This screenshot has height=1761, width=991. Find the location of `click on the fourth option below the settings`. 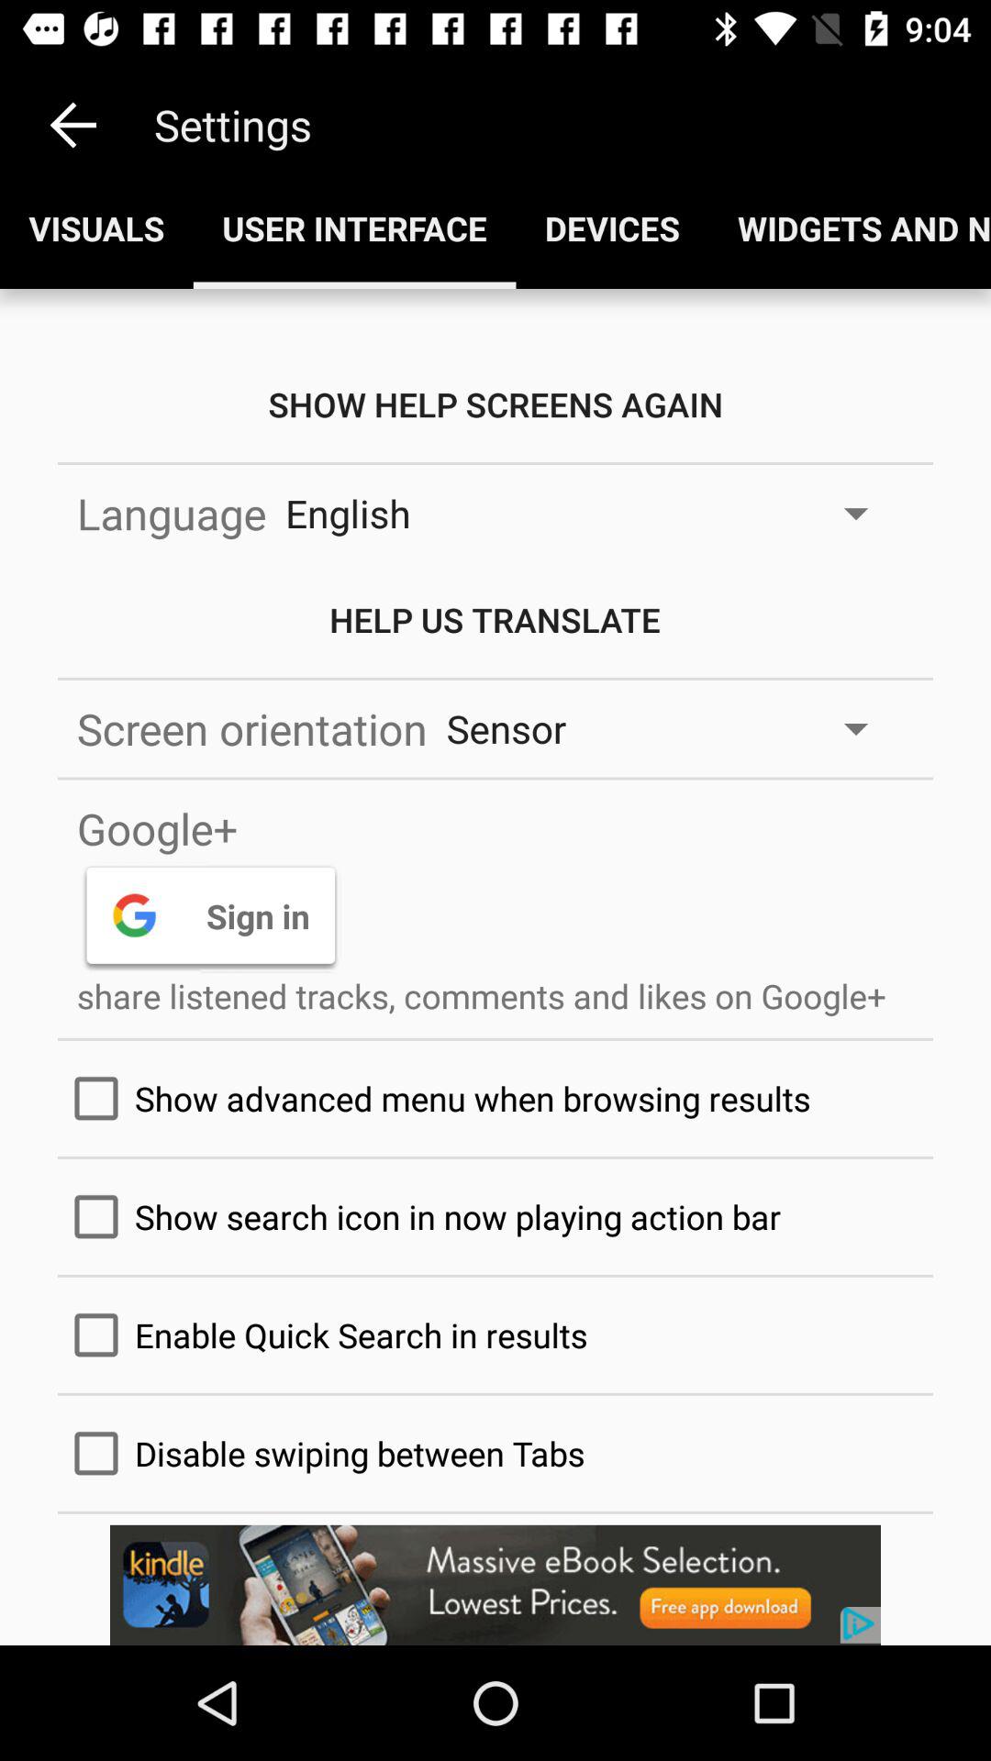

click on the fourth option below the settings is located at coordinates (850, 227).